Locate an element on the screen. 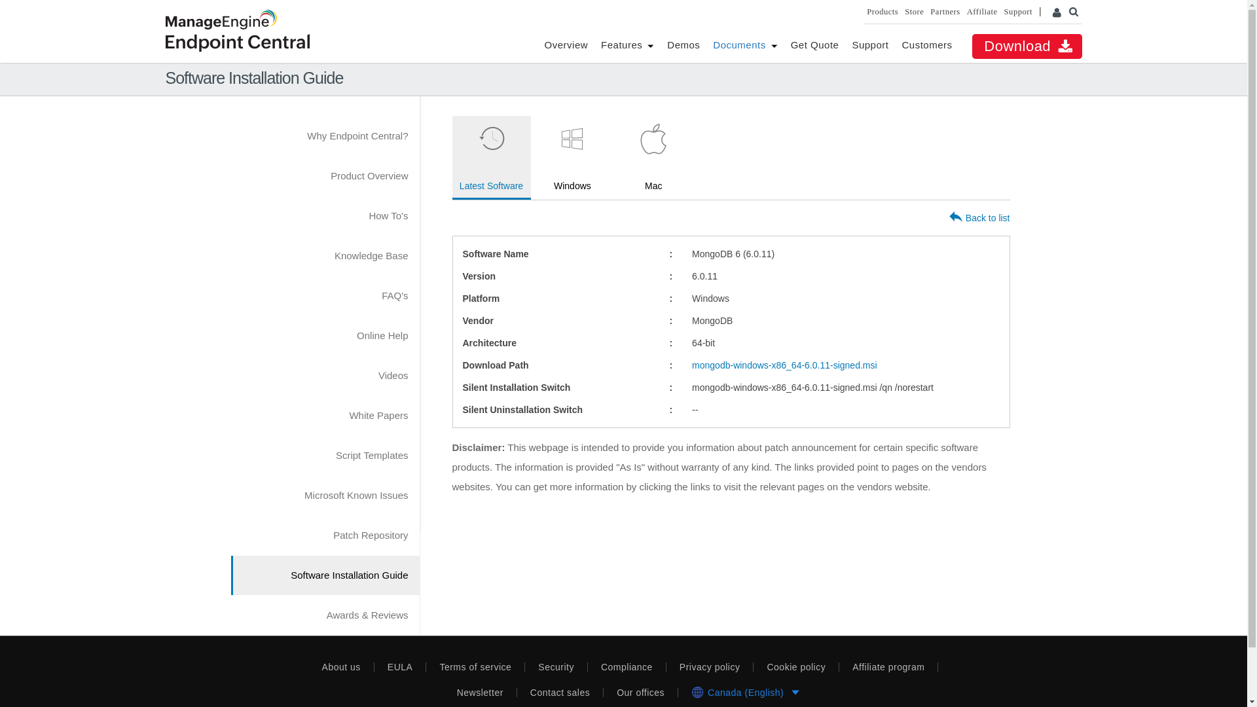  Microsoft Known Issues is located at coordinates (324, 495).